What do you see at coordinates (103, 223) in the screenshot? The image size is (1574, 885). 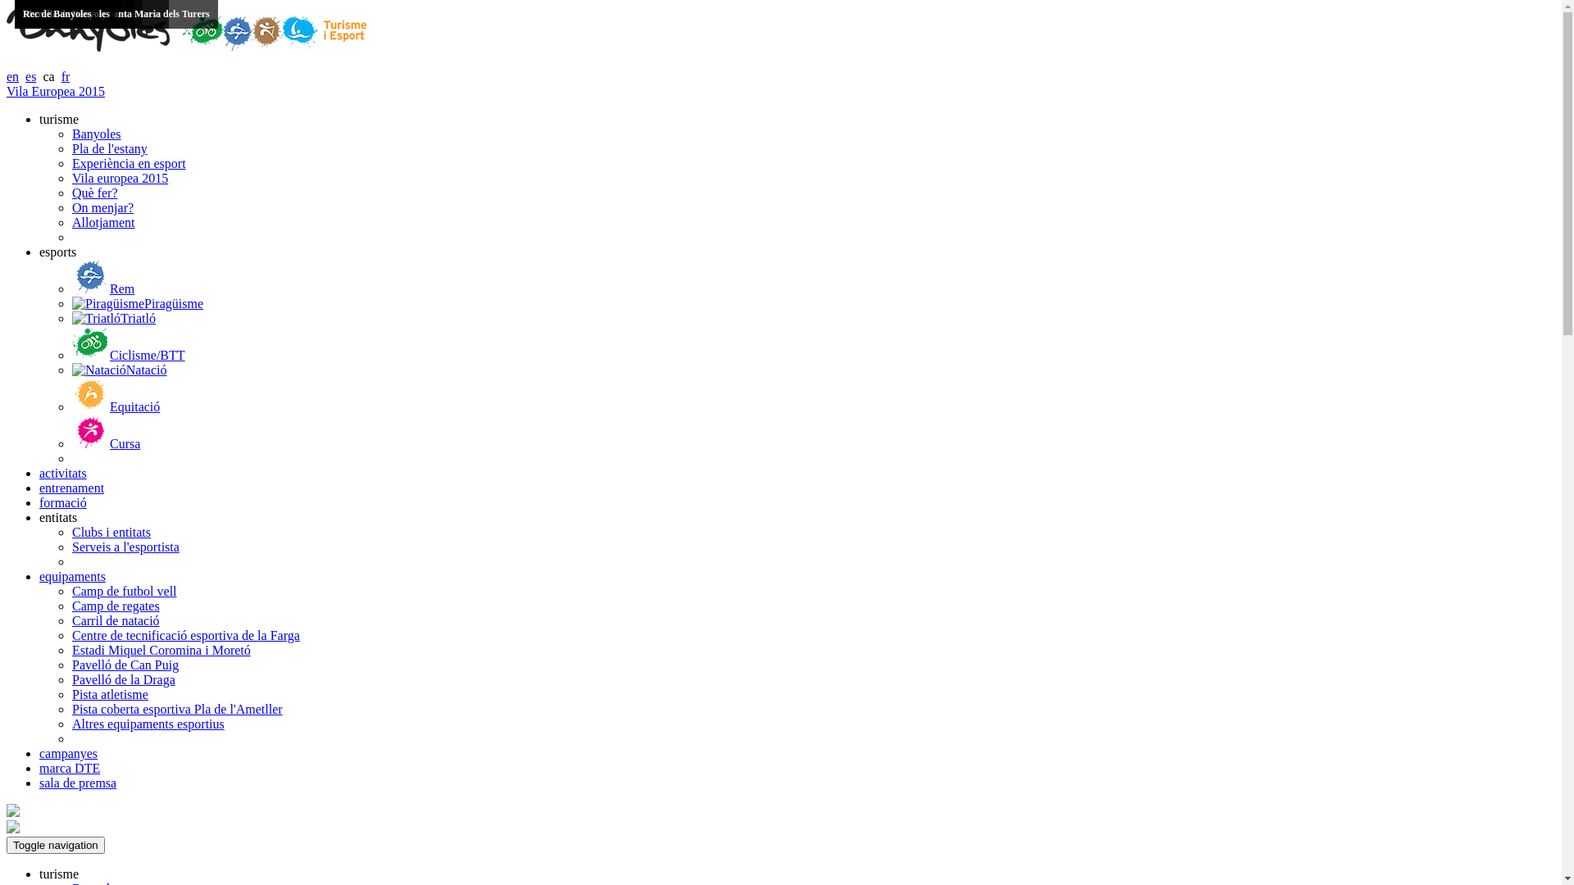 I see `Allotjament` at bounding box center [103, 223].